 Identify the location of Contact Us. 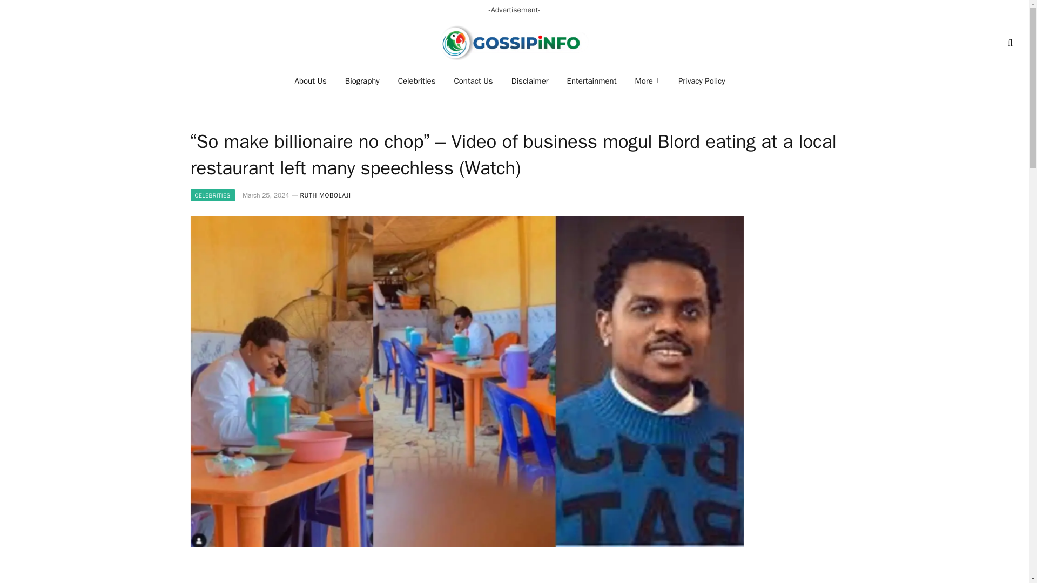
(473, 81).